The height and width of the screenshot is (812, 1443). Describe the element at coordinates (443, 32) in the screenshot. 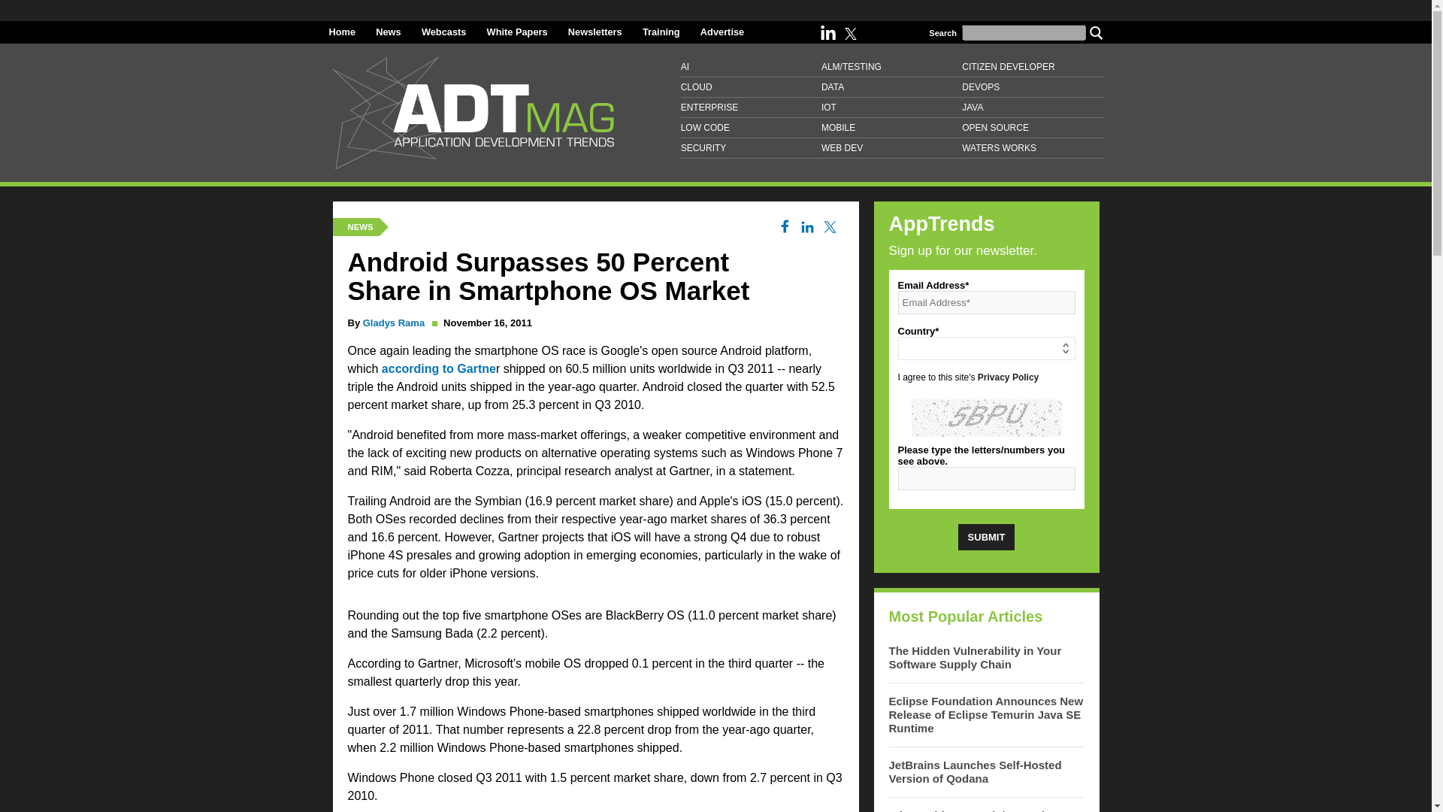

I see `Webcasts` at that location.